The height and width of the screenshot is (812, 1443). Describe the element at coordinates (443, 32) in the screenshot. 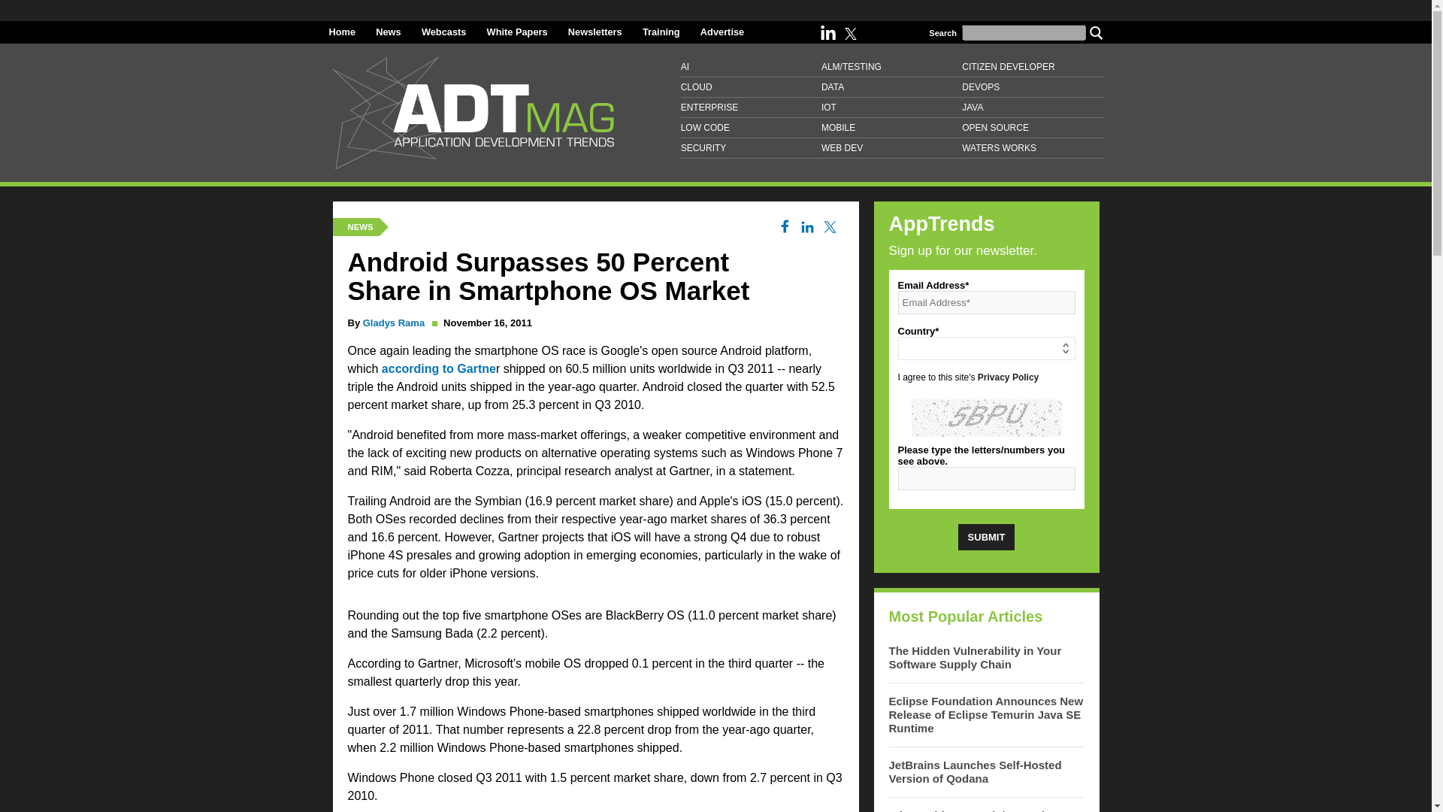

I see `Webcasts` at that location.